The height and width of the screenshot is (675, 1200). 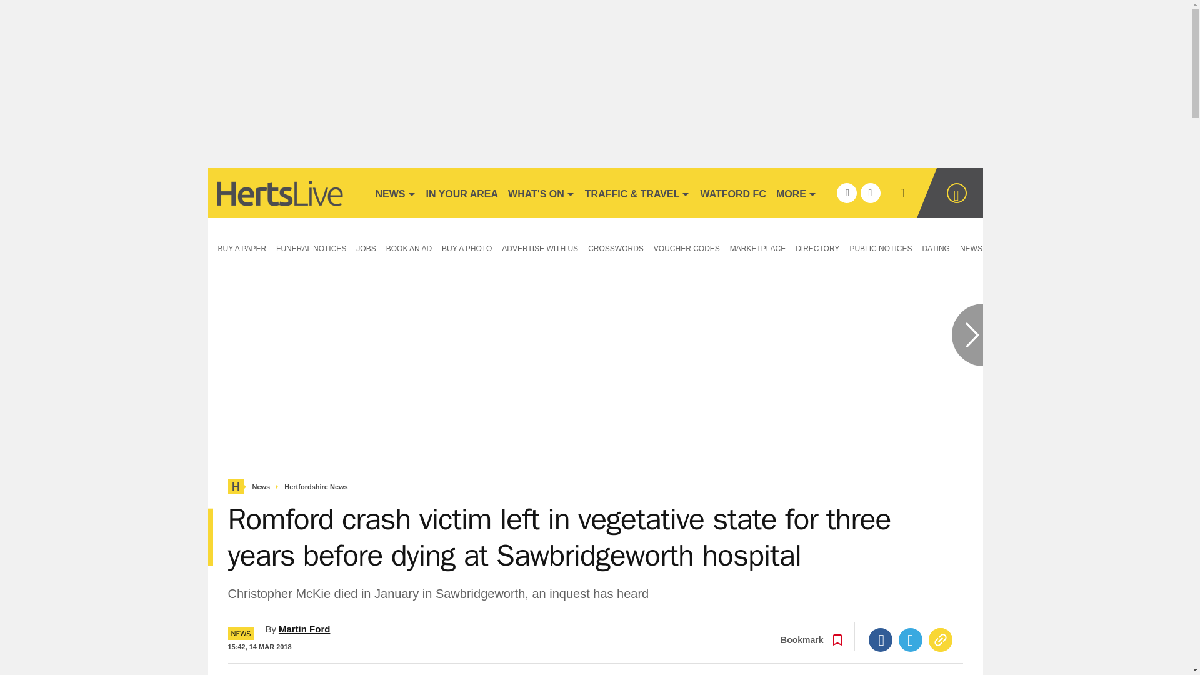 I want to click on NEWS, so click(x=395, y=192).